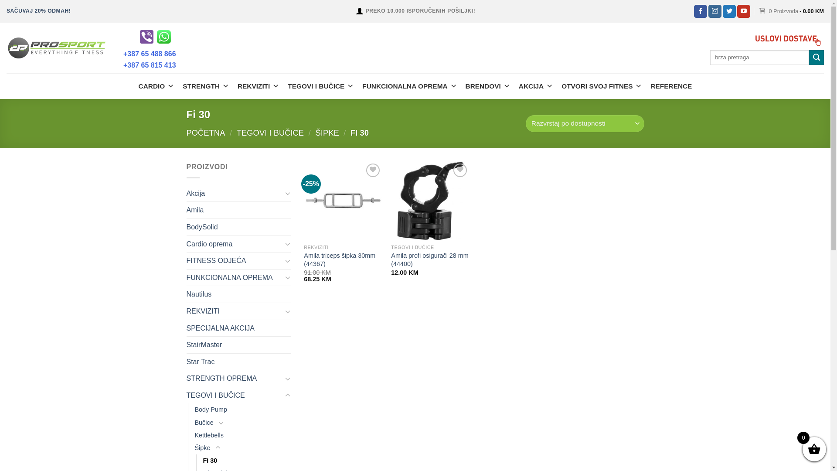  What do you see at coordinates (211, 410) in the screenshot?
I see `Body Pump` at bounding box center [211, 410].